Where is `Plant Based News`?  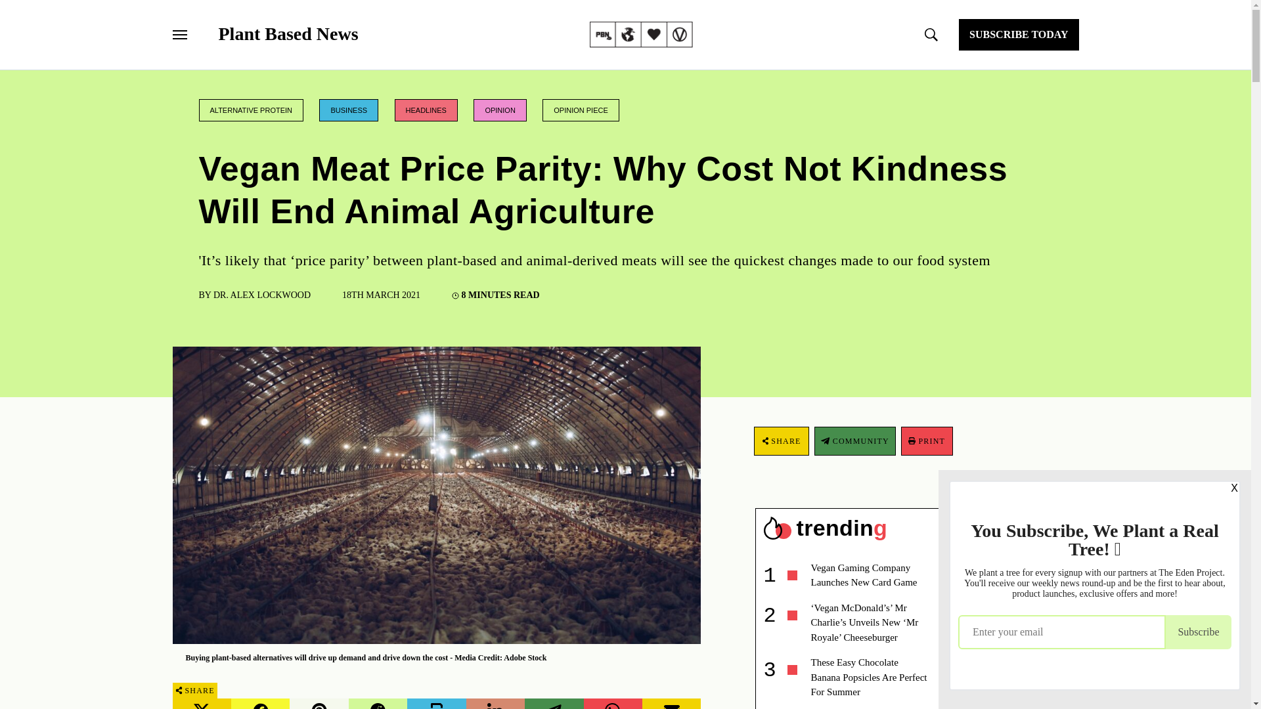 Plant Based News is located at coordinates (288, 34).